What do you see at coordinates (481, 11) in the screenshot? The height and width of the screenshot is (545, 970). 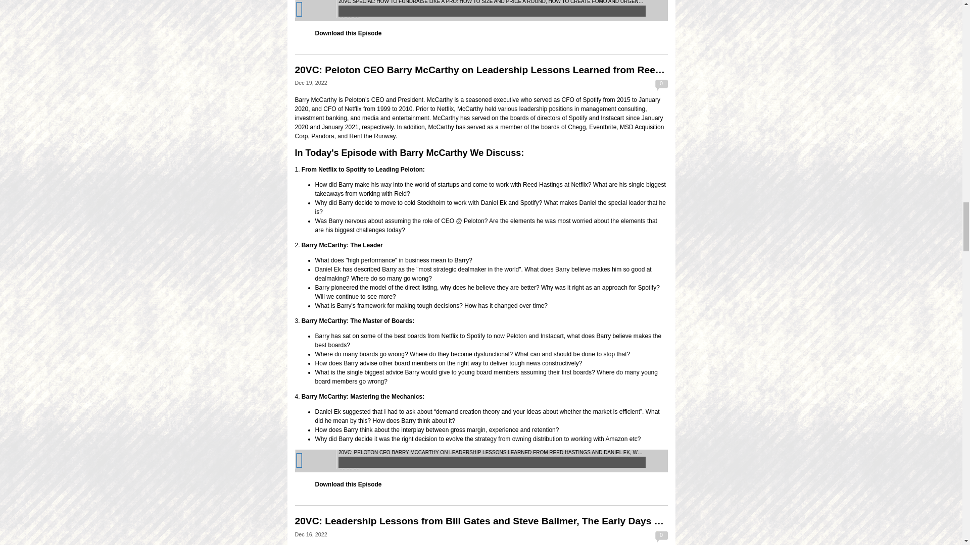 I see `Libsyn Player` at bounding box center [481, 11].